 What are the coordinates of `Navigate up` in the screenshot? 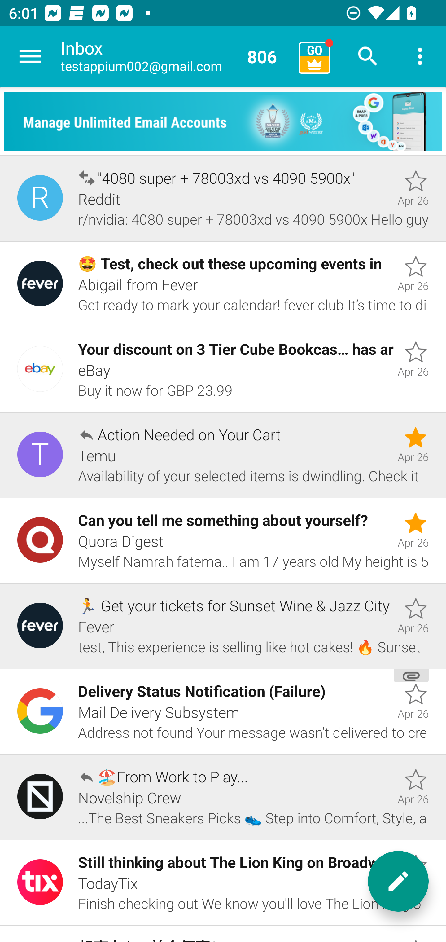 It's located at (30, 56).